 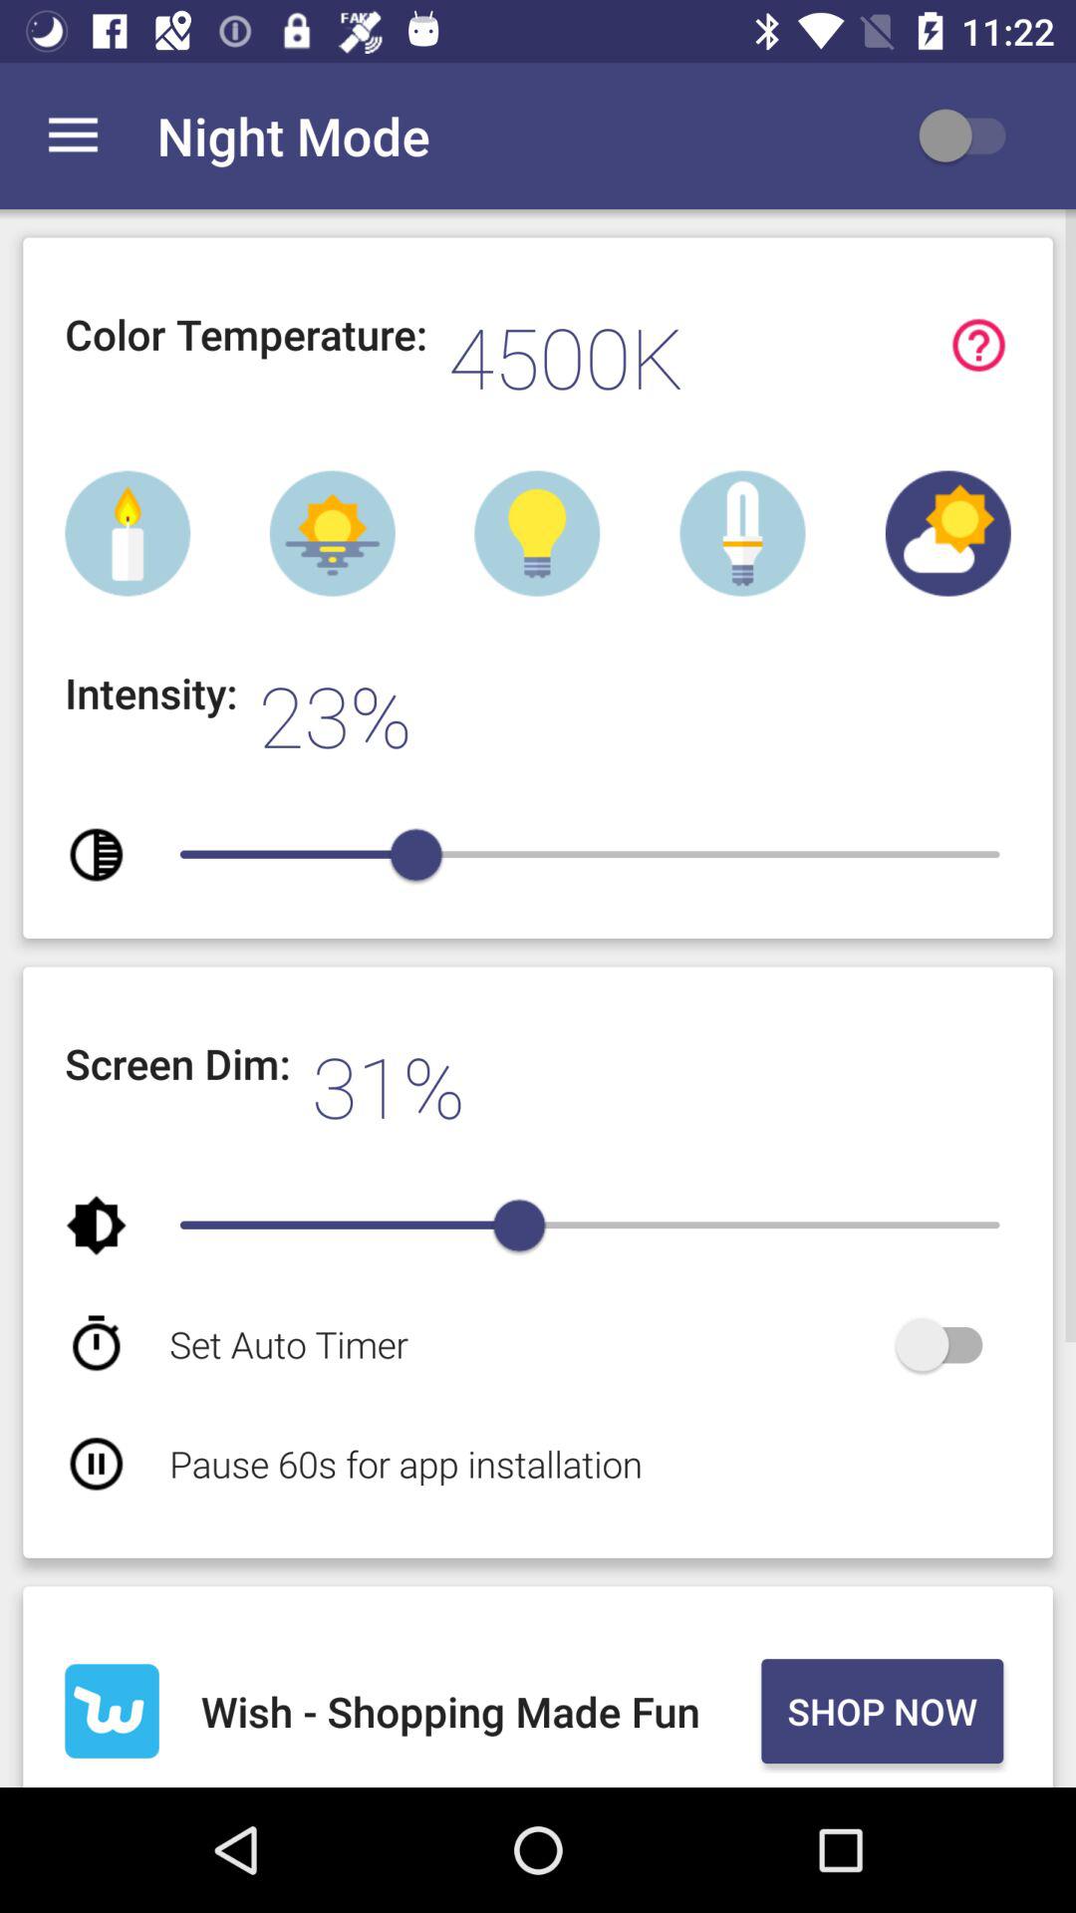 What do you see at coordinates (528, 1343) in the screenshot?
I see `scroll to set auto timer icon` at bounding box center [528, 1343].